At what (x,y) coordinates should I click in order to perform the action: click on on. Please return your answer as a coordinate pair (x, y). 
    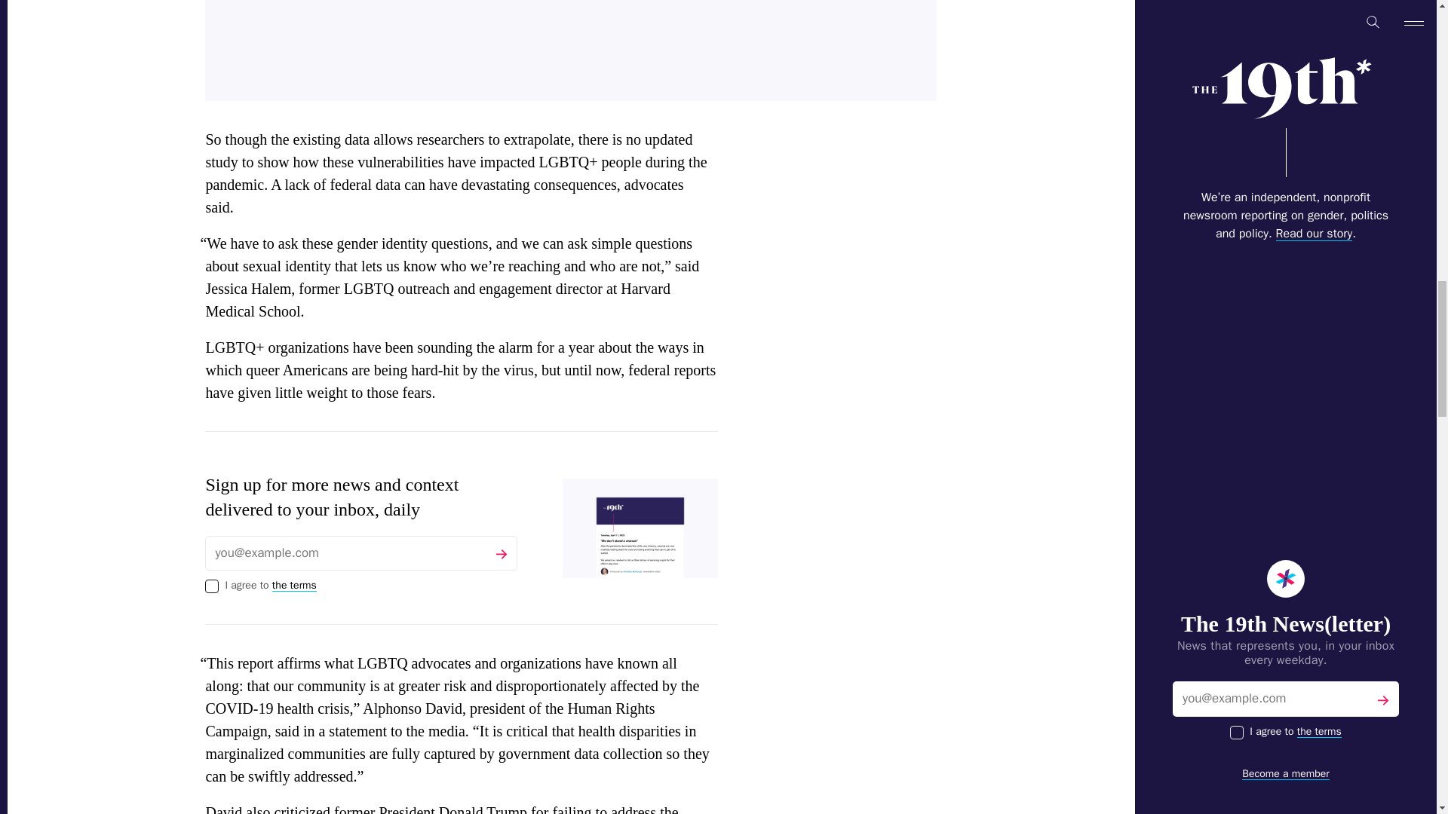
    Looking at the image, I should click on (211, 586).